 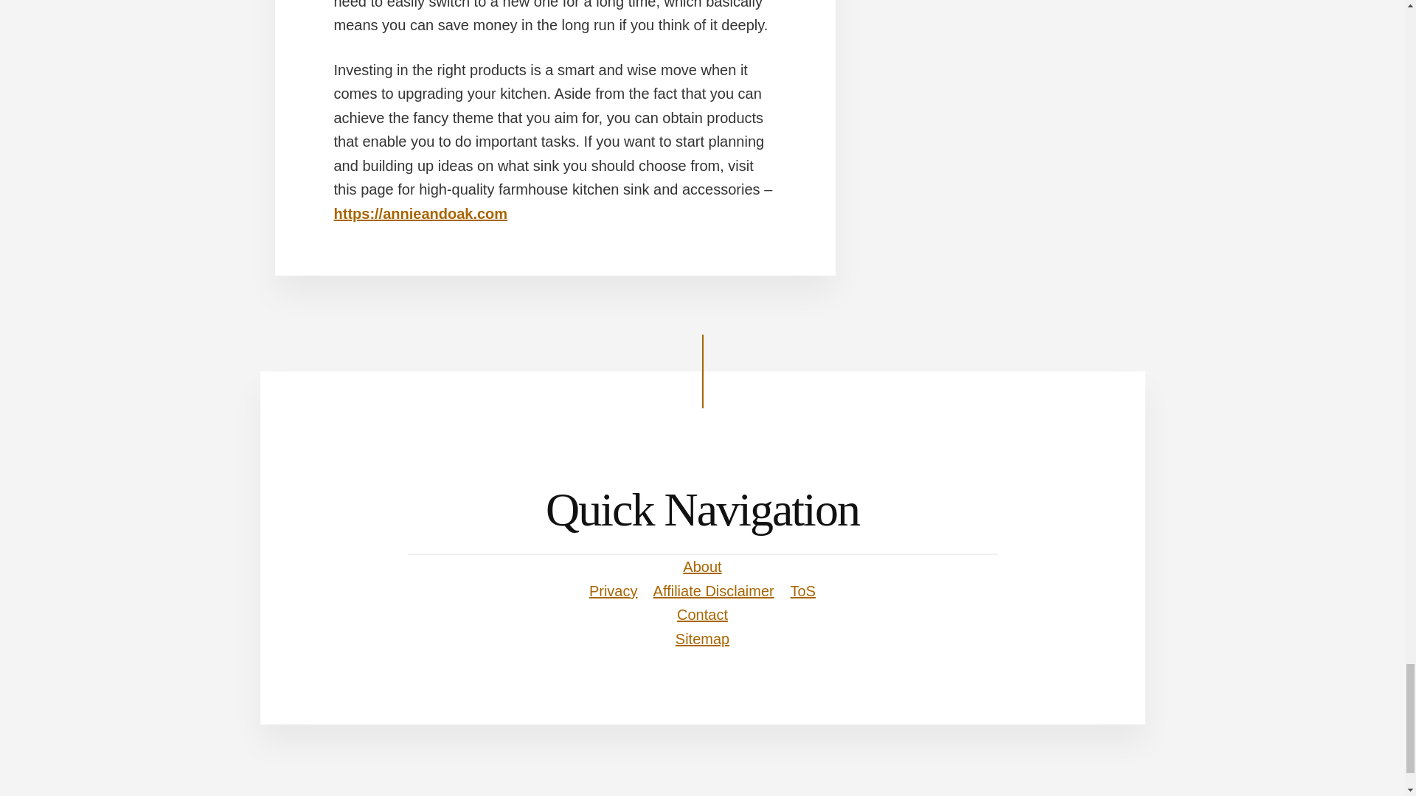 What do you see at coordinates (702, 639) in the screenshot?
I see `Sitemap` at bounding box center [702, 639].